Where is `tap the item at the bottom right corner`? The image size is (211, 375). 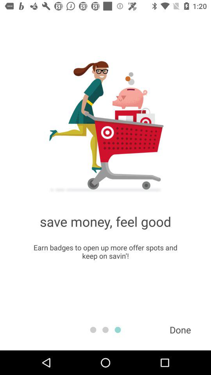 tap the item at the bottom right corner is located at coordinates (180, 330).